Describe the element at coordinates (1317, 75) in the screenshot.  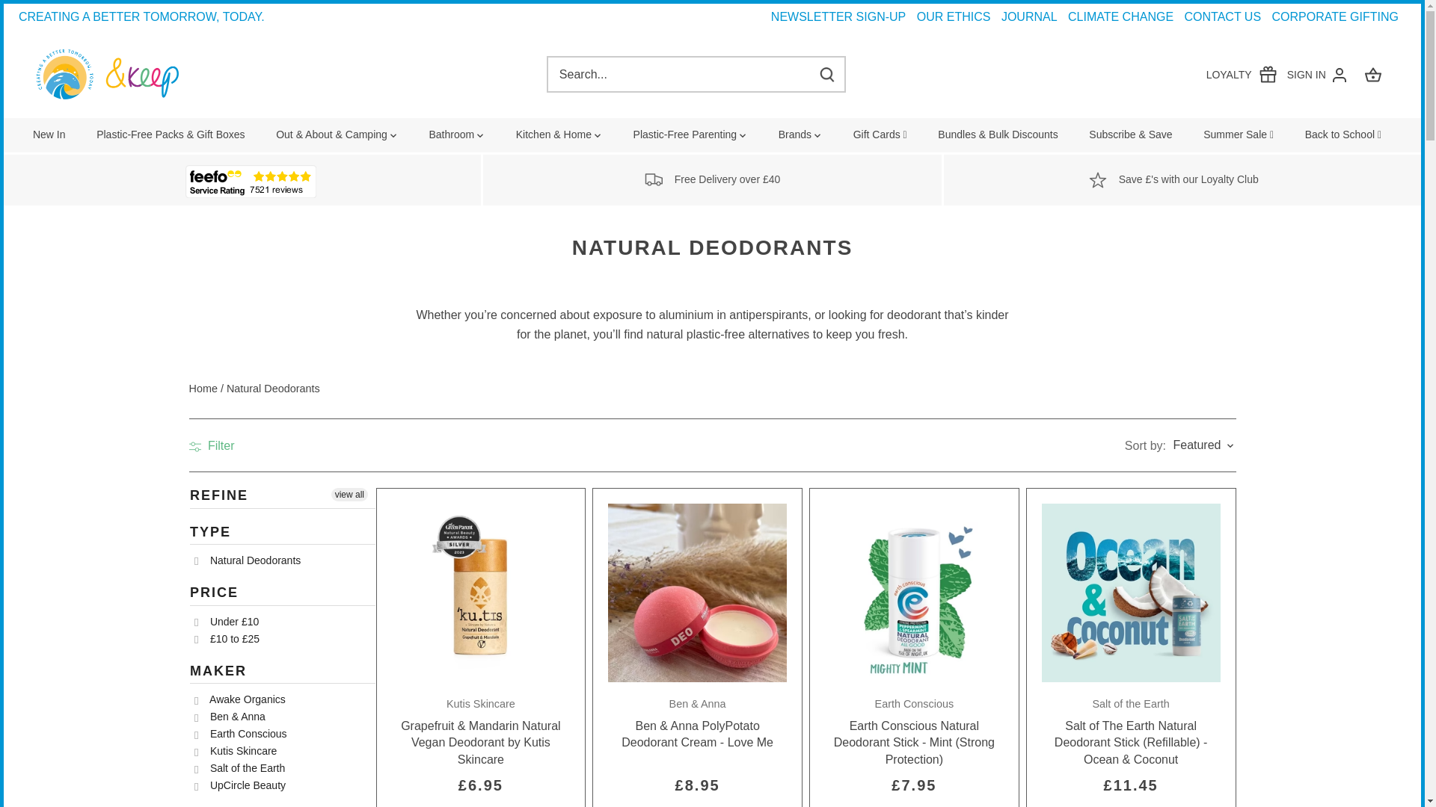
I see `SIGN IN` at that location.